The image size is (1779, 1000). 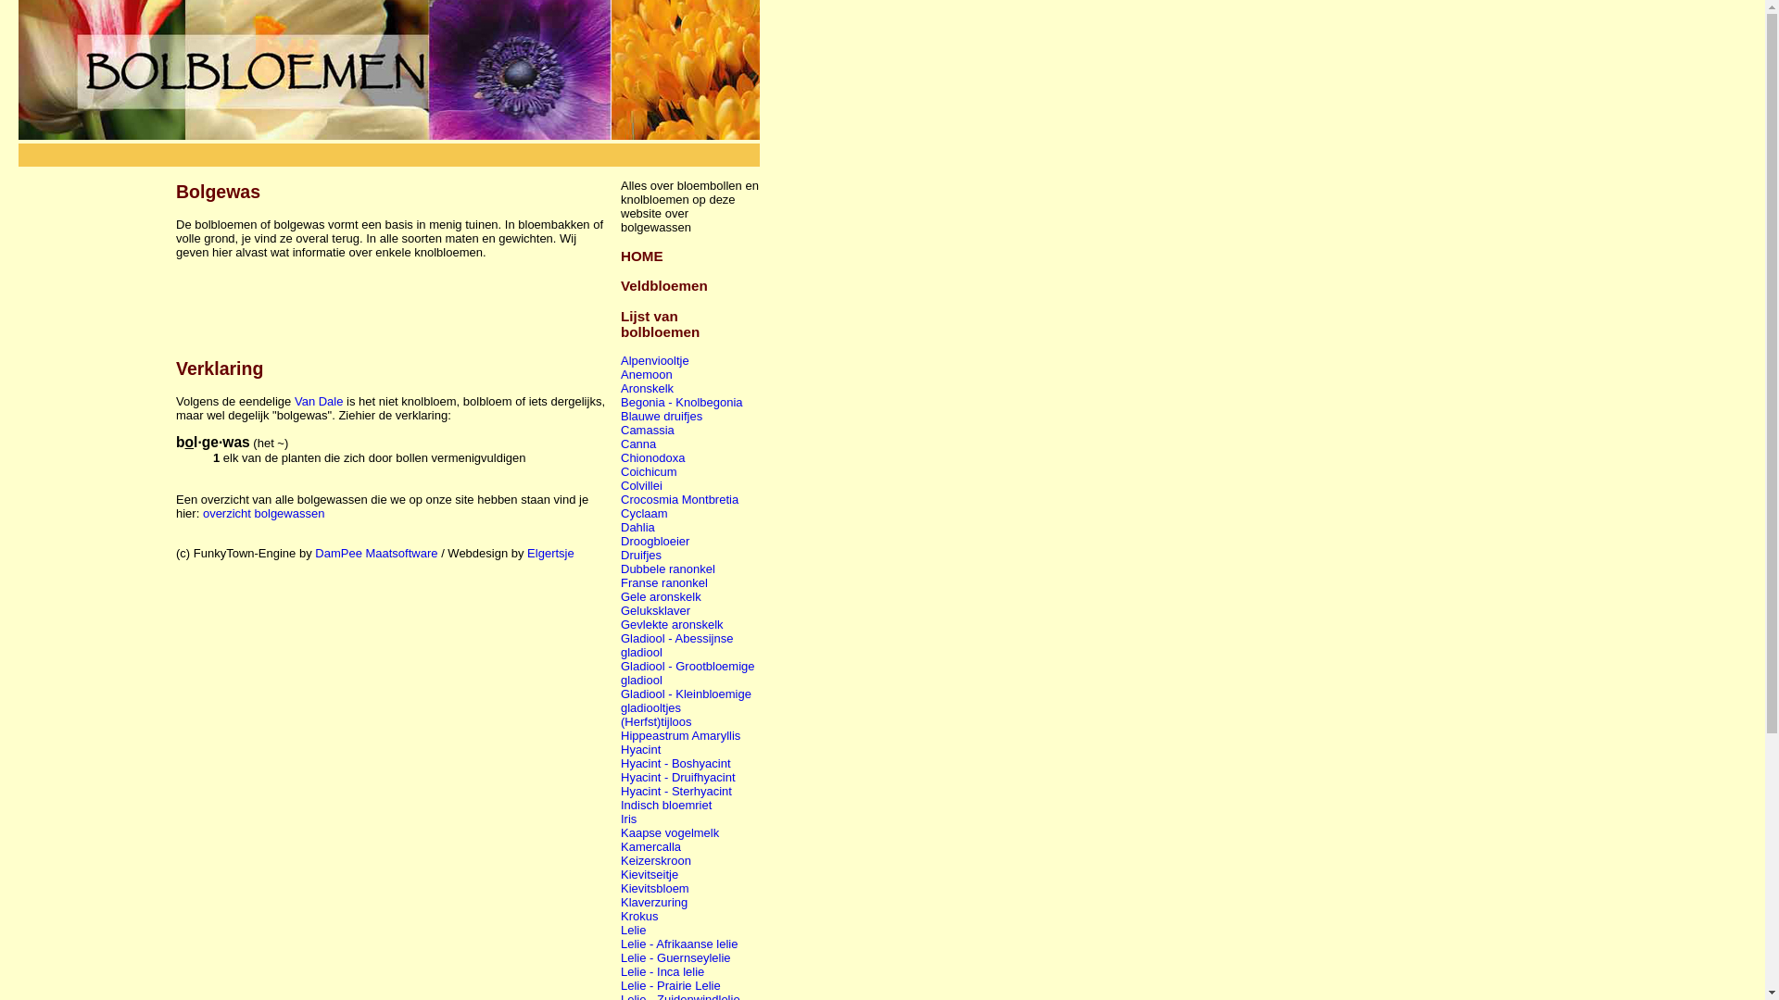 What do you see at coordinates (645, 513) in the screenshot?
I see `Cyclaam` at bounding box center [645, 513].